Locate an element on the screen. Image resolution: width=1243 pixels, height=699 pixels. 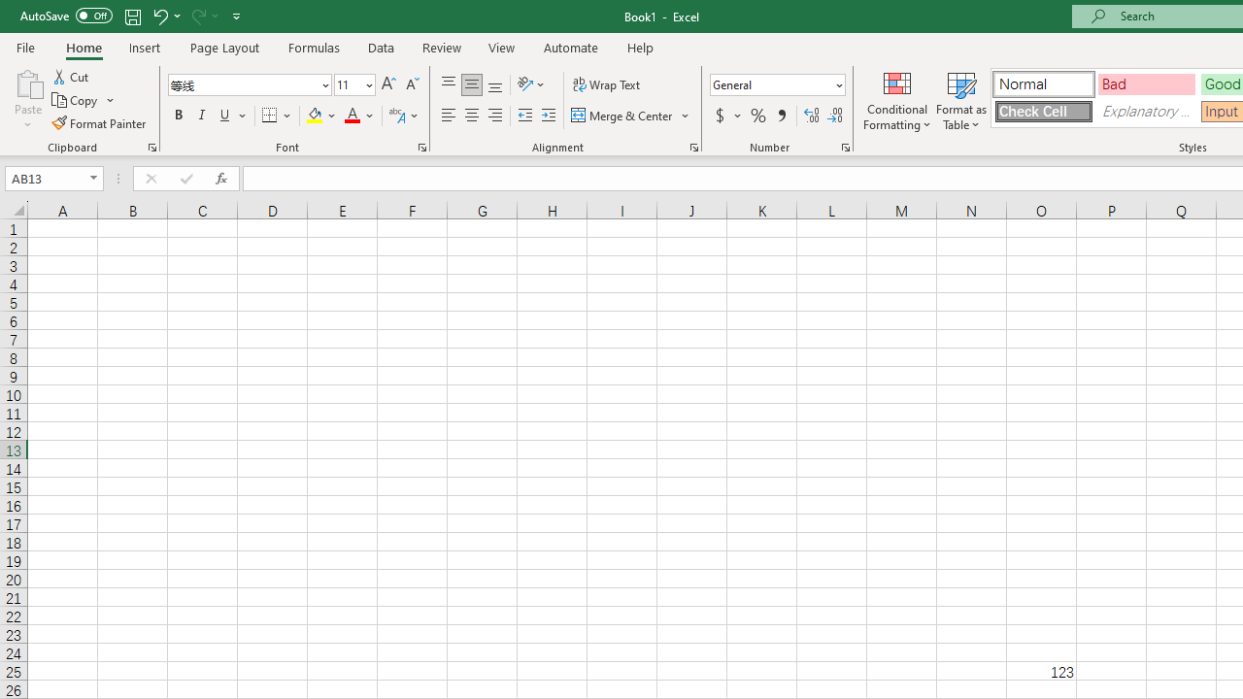
Comma Style is located at coordinates (781, 116).